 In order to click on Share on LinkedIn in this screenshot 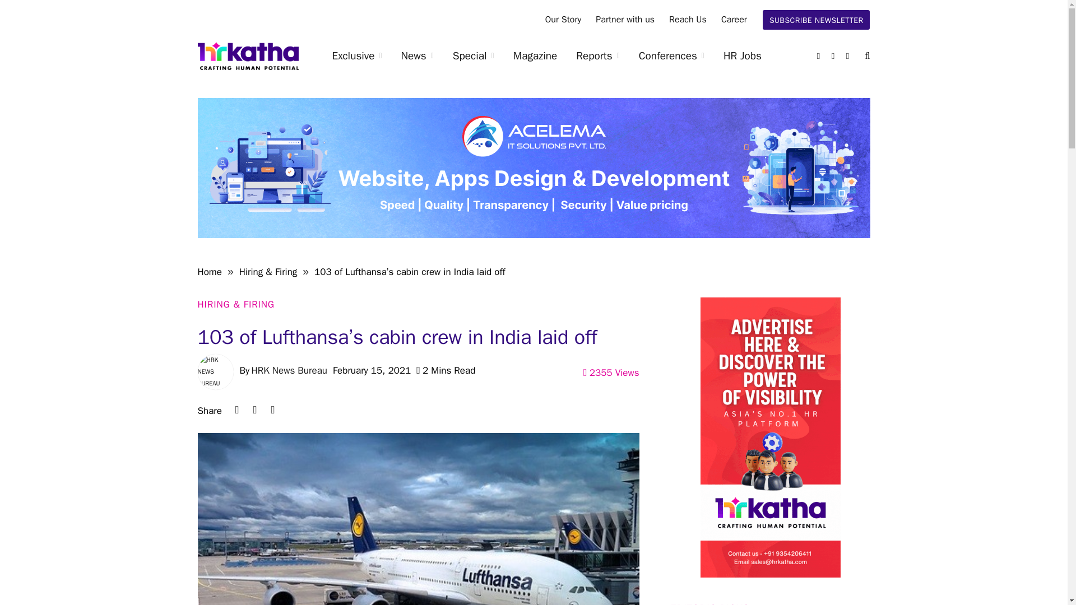, I will do `click(236, 410)`.